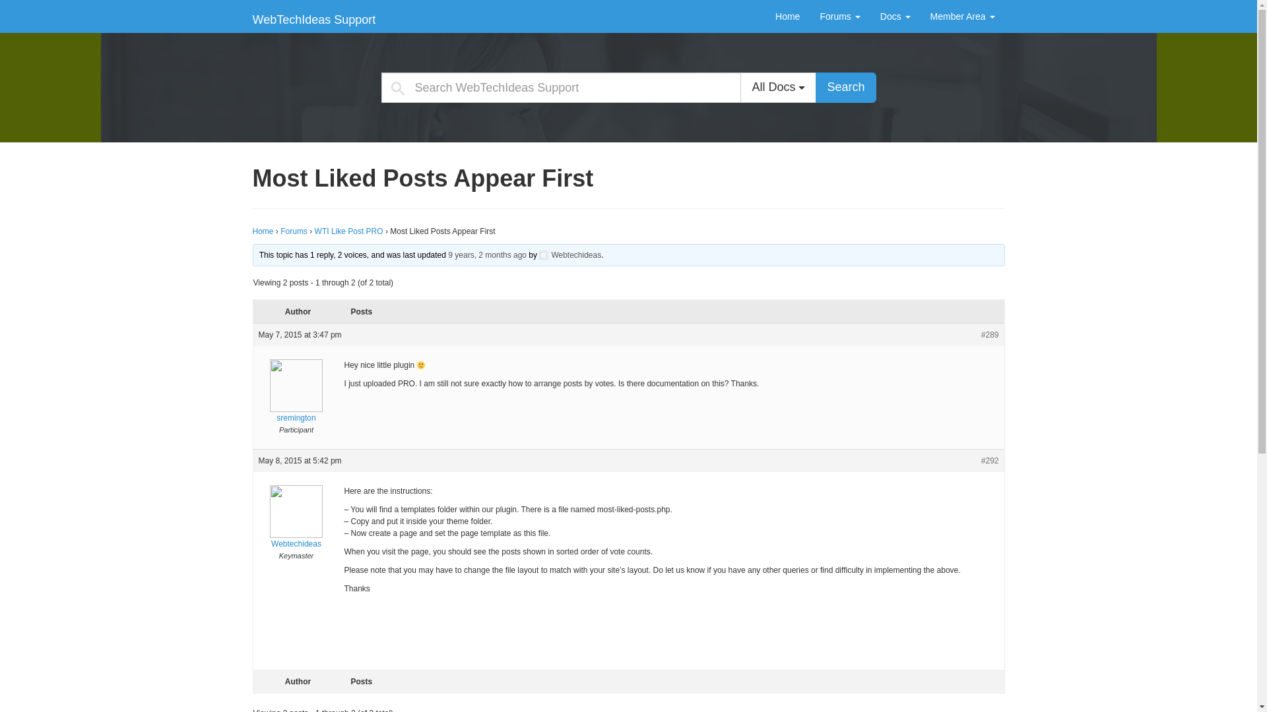 Image resolution: width=1267 pixels, height=712 pixels. What do you see at coordinates (777, 87) in the screenshot?
I see `All Docs` at bounding box center [777, 87].